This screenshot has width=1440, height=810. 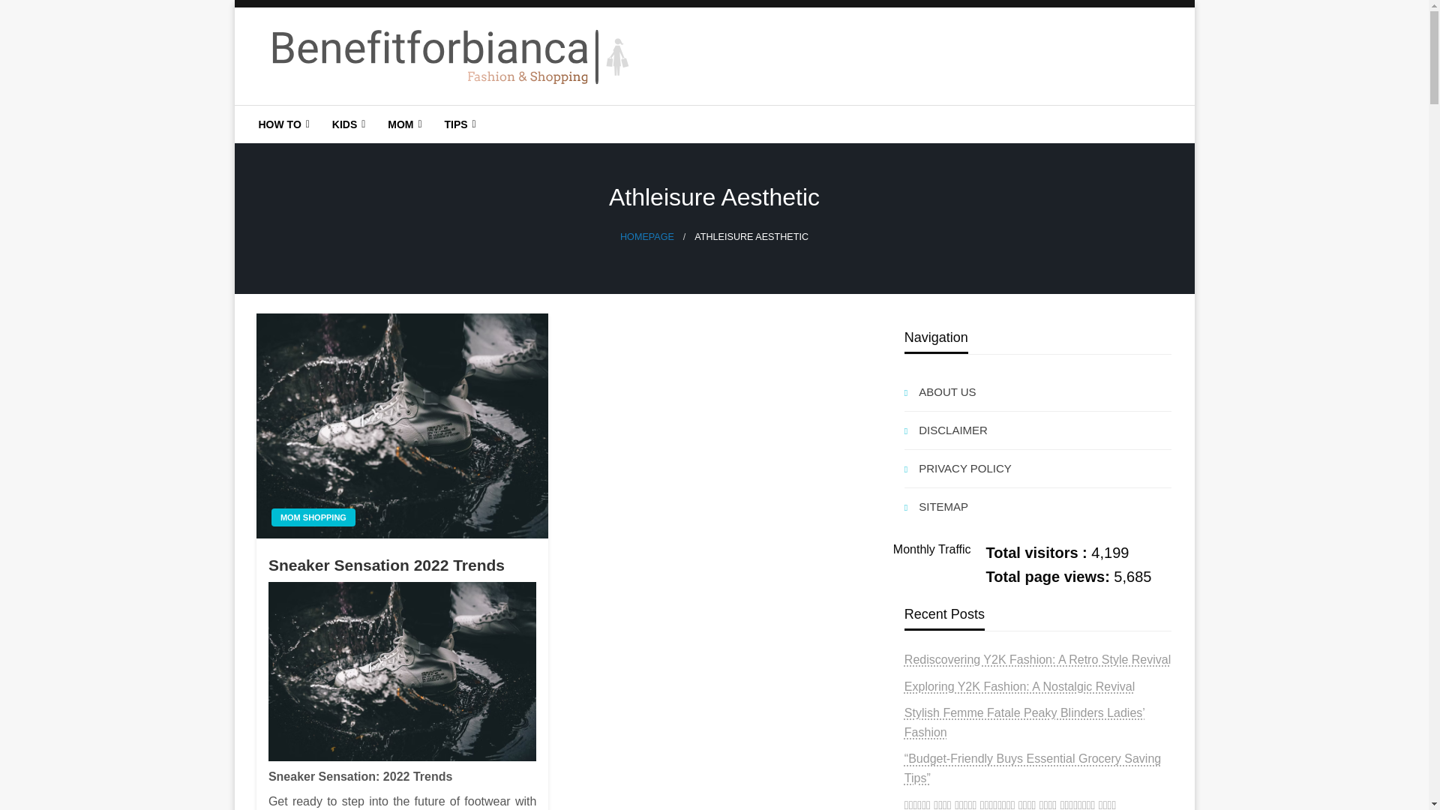 I want to click on MOM, so click(x=402, y=124).